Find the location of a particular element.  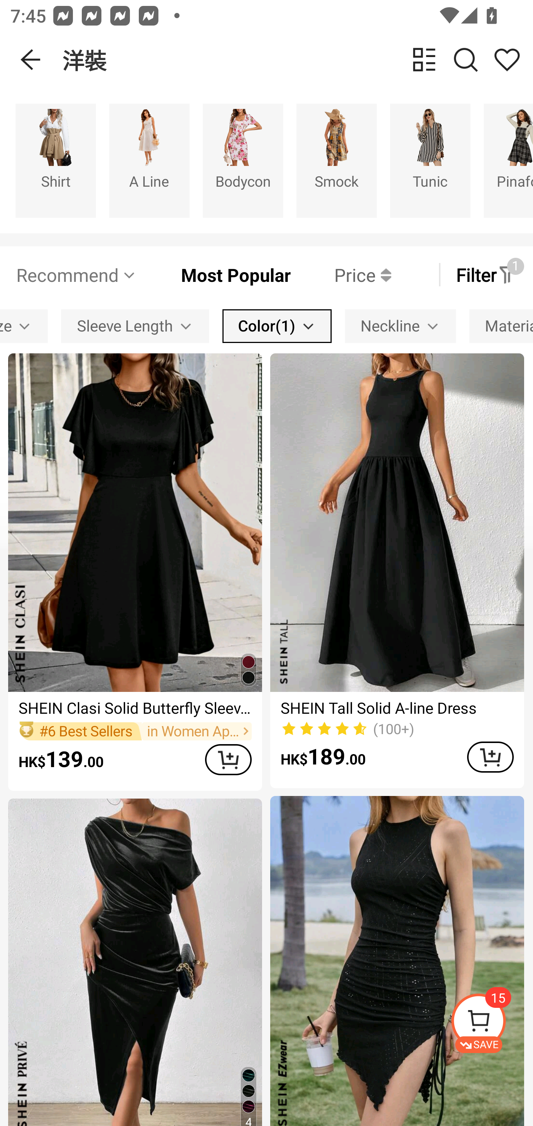

Shirt is located at coordinates (56, 160).